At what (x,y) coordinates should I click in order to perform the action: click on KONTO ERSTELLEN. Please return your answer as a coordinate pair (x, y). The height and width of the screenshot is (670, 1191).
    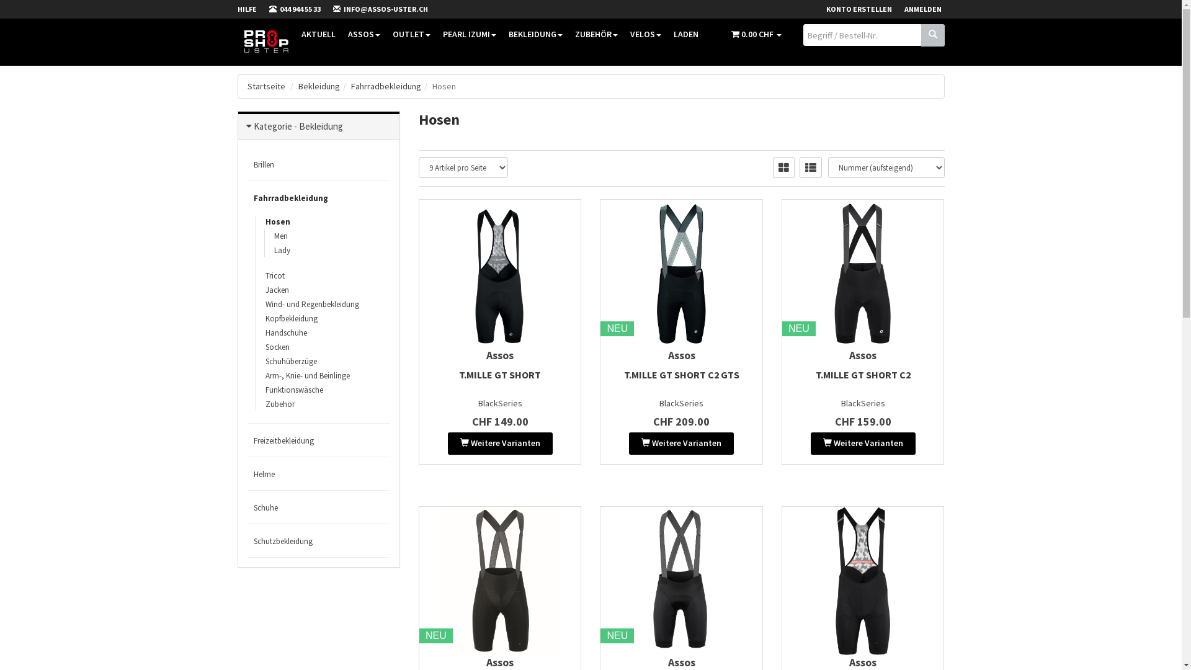
    Looking at the image, I should click on (865, 9).